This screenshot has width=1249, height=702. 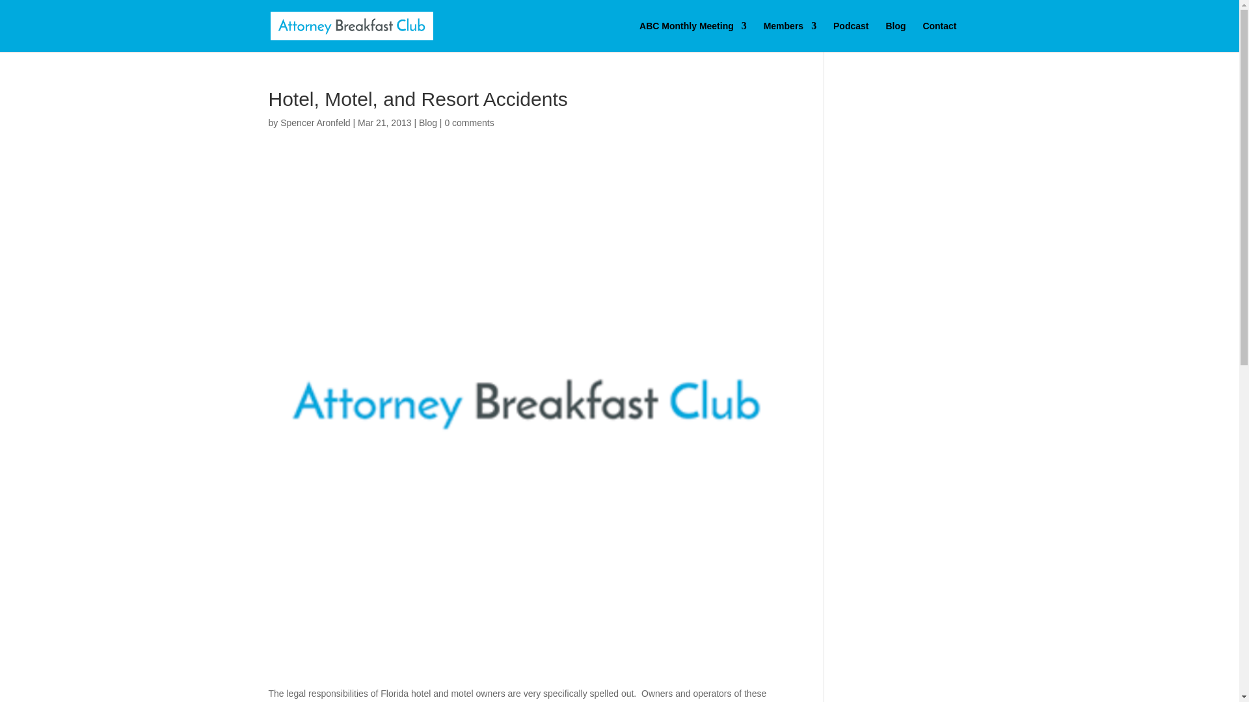 I want to click on Members, so click(x=790, y=36).